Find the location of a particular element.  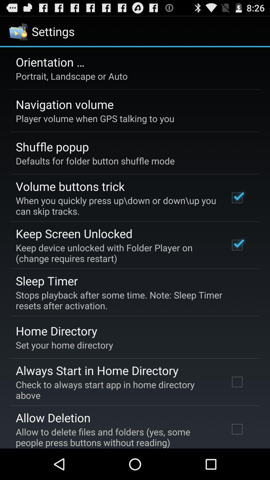

tap the item below the always start in is located at coordinates (116, 390).